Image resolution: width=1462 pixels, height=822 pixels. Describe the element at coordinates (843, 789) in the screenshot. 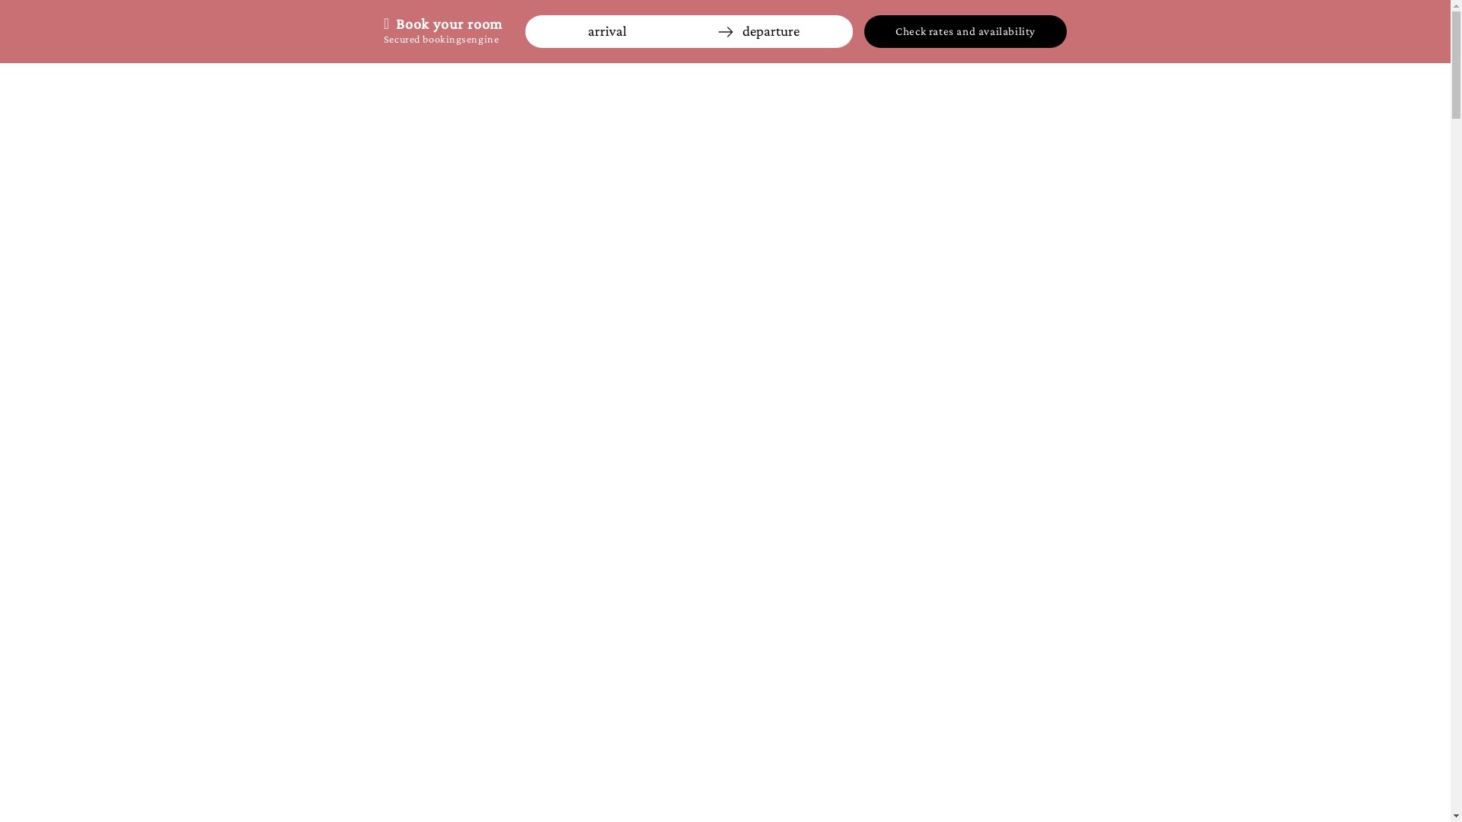

I see `BAR` at that location.